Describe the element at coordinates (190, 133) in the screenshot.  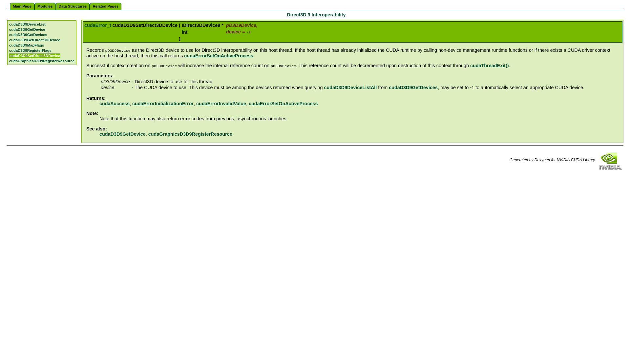
I see `cudaGraphicsD3D9RegisterResource` at that location.